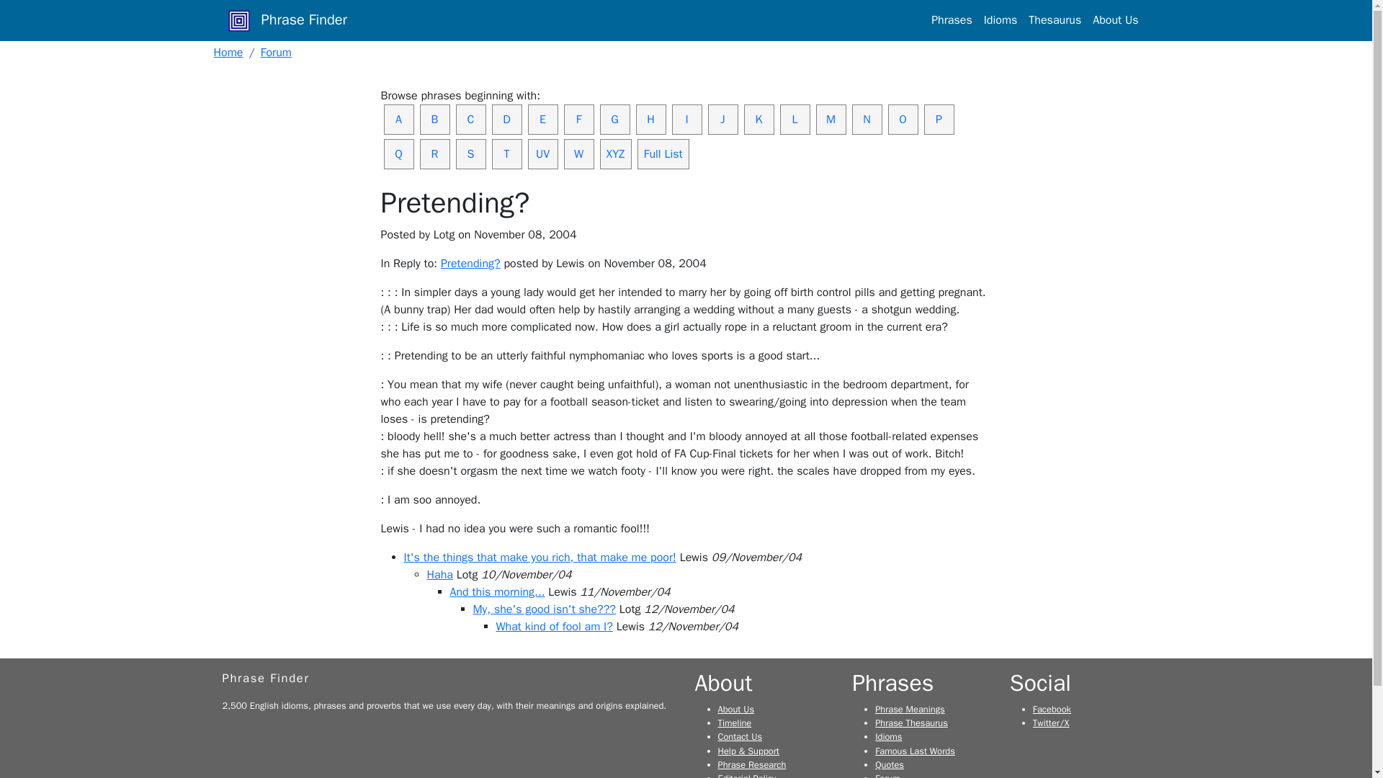  Describe the element at coordinates (722, 119) in the screenshot. I see `J` at that location.